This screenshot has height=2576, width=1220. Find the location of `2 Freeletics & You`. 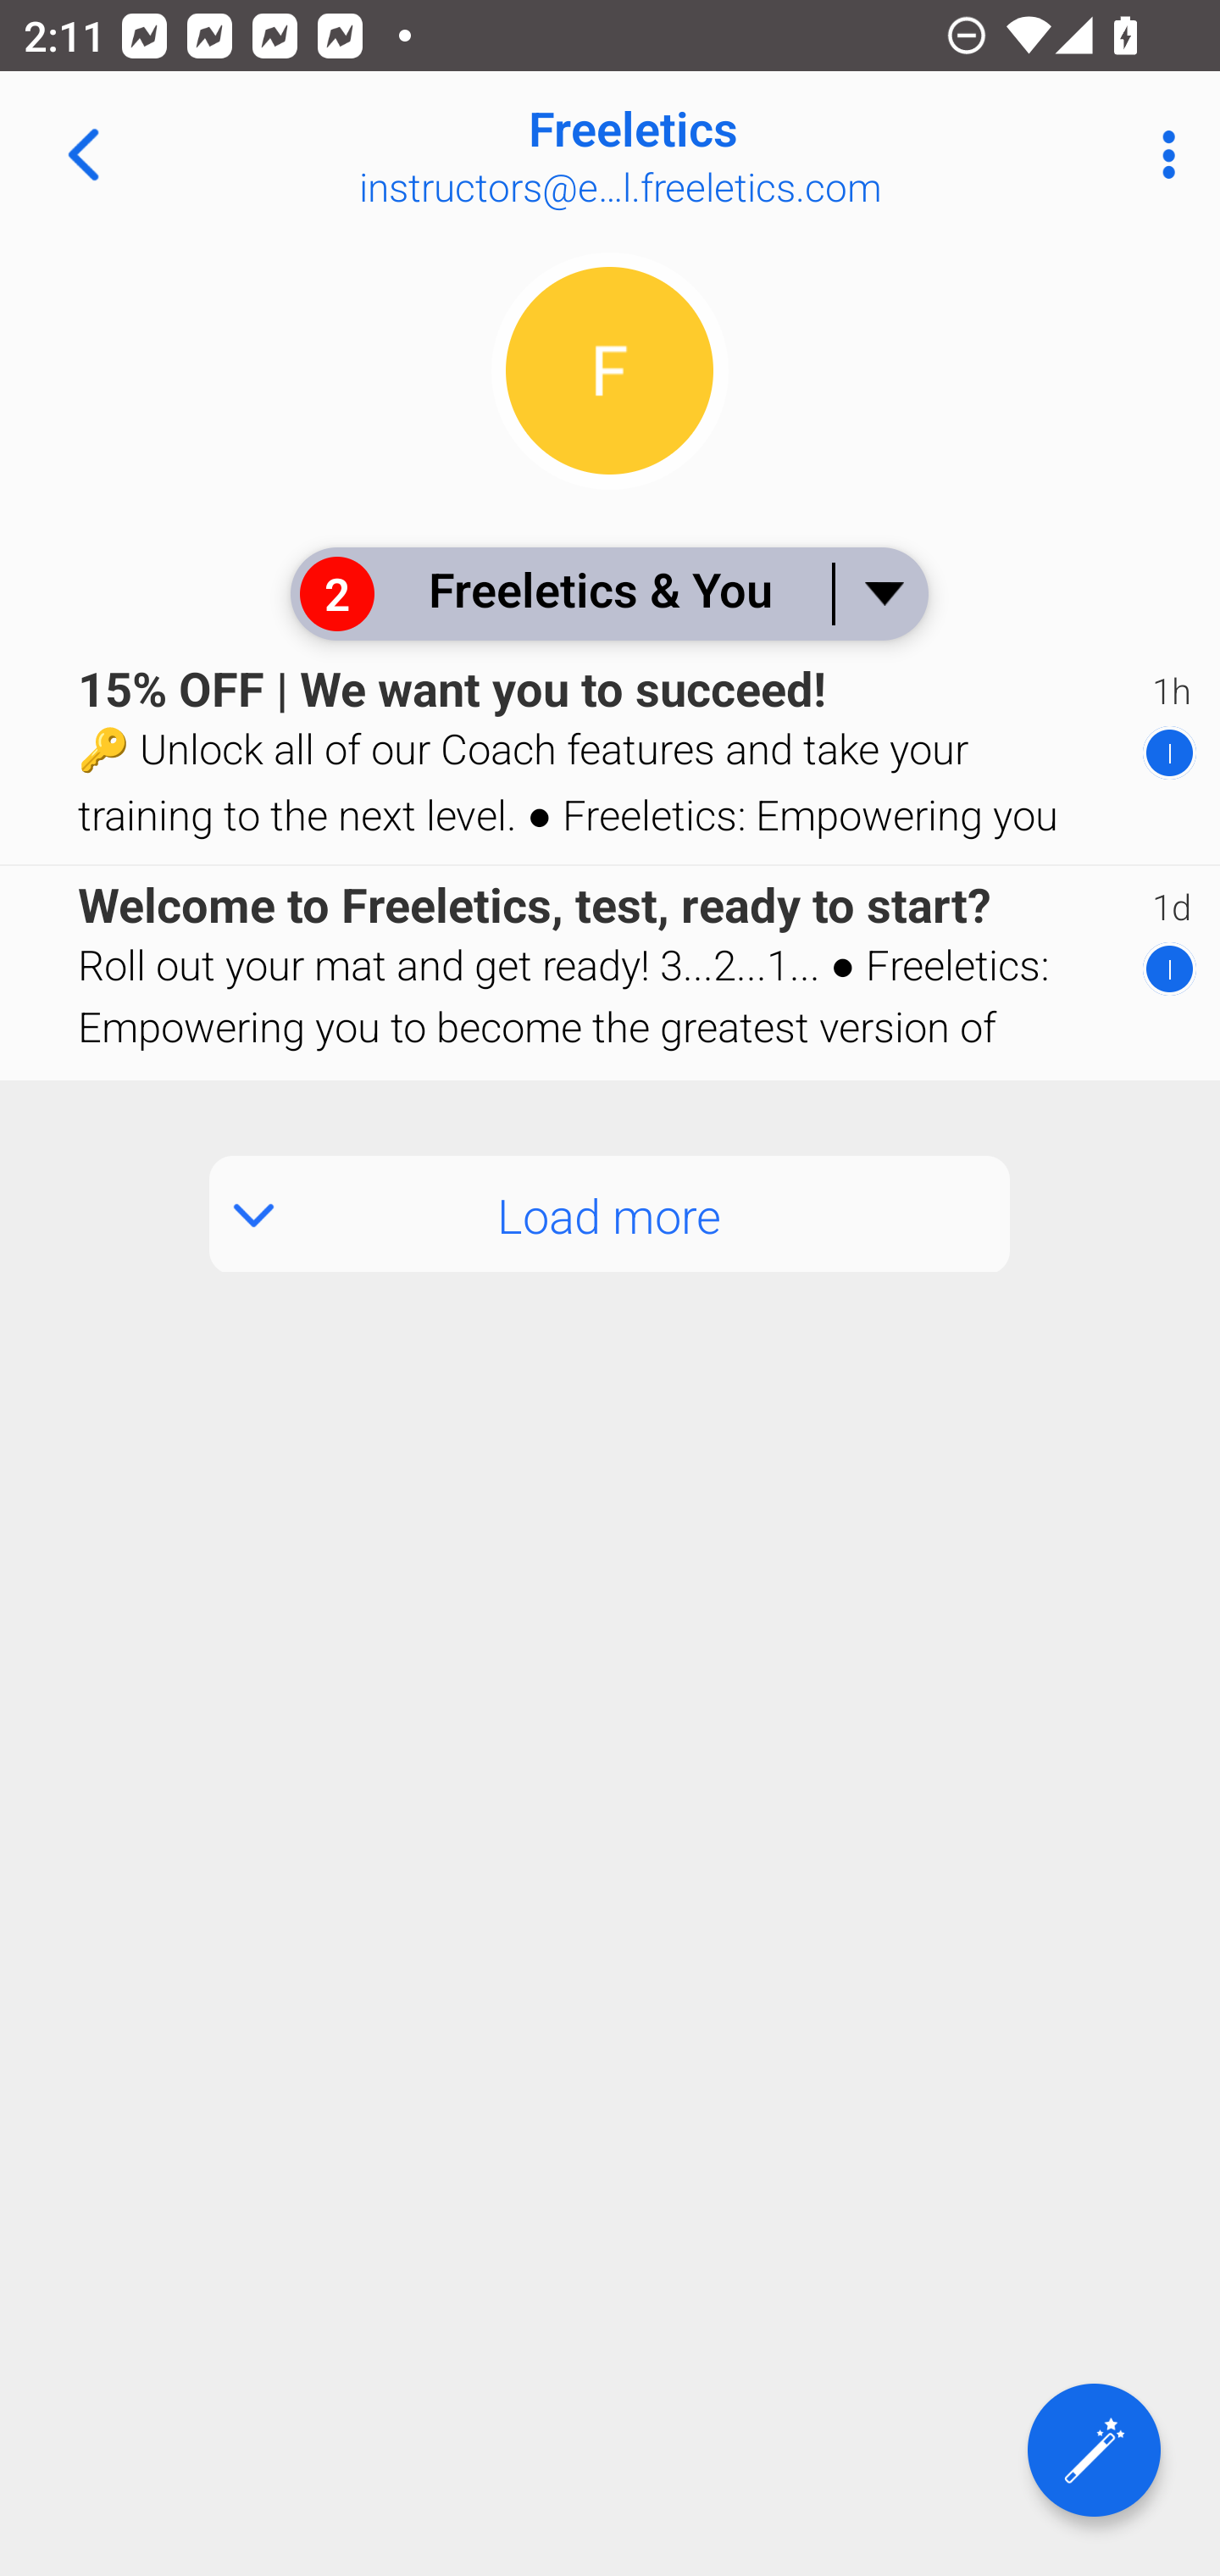

2 Freeletics & You is located at coordinates (608, 593).